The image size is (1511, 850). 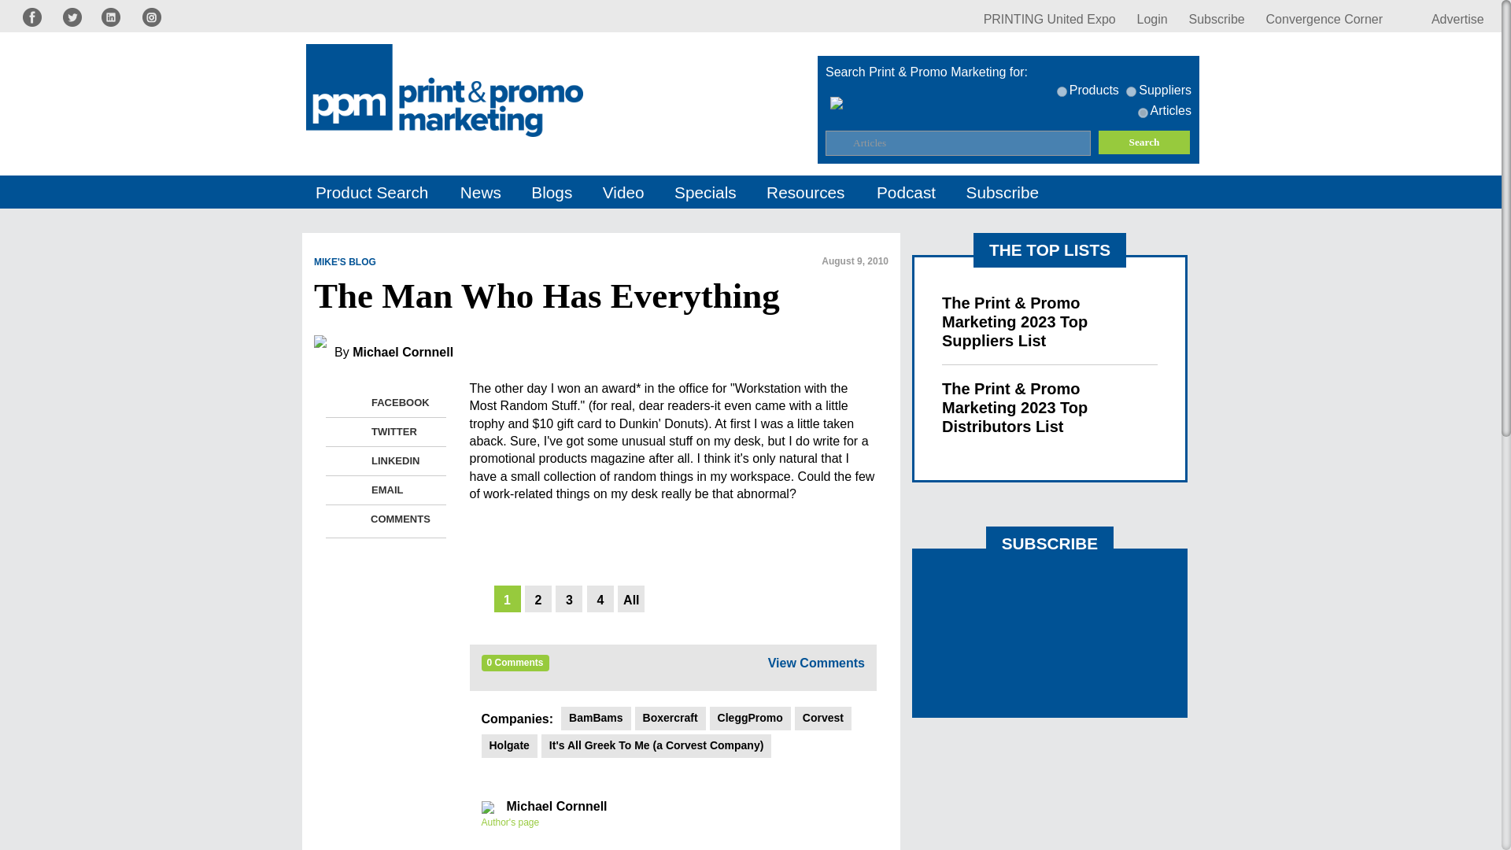 I want to click on Search, so click(x=1144, y=142).